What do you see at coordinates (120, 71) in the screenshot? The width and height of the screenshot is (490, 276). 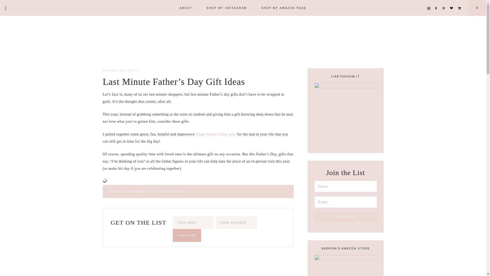 I see `FATHER'S DAY GIFTS` at bounding box center [120, 71].